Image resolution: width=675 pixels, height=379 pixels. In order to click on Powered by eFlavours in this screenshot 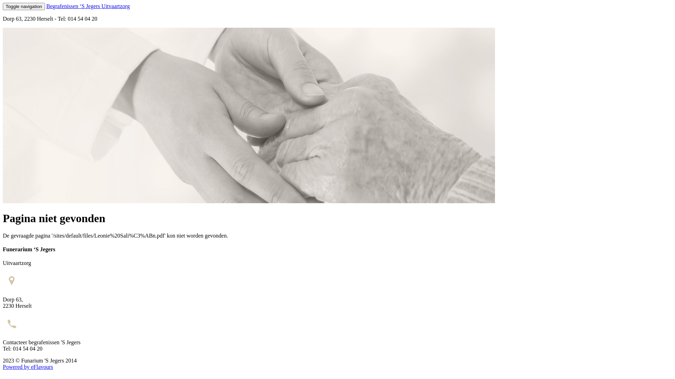, I will do `click(28, 367)`.